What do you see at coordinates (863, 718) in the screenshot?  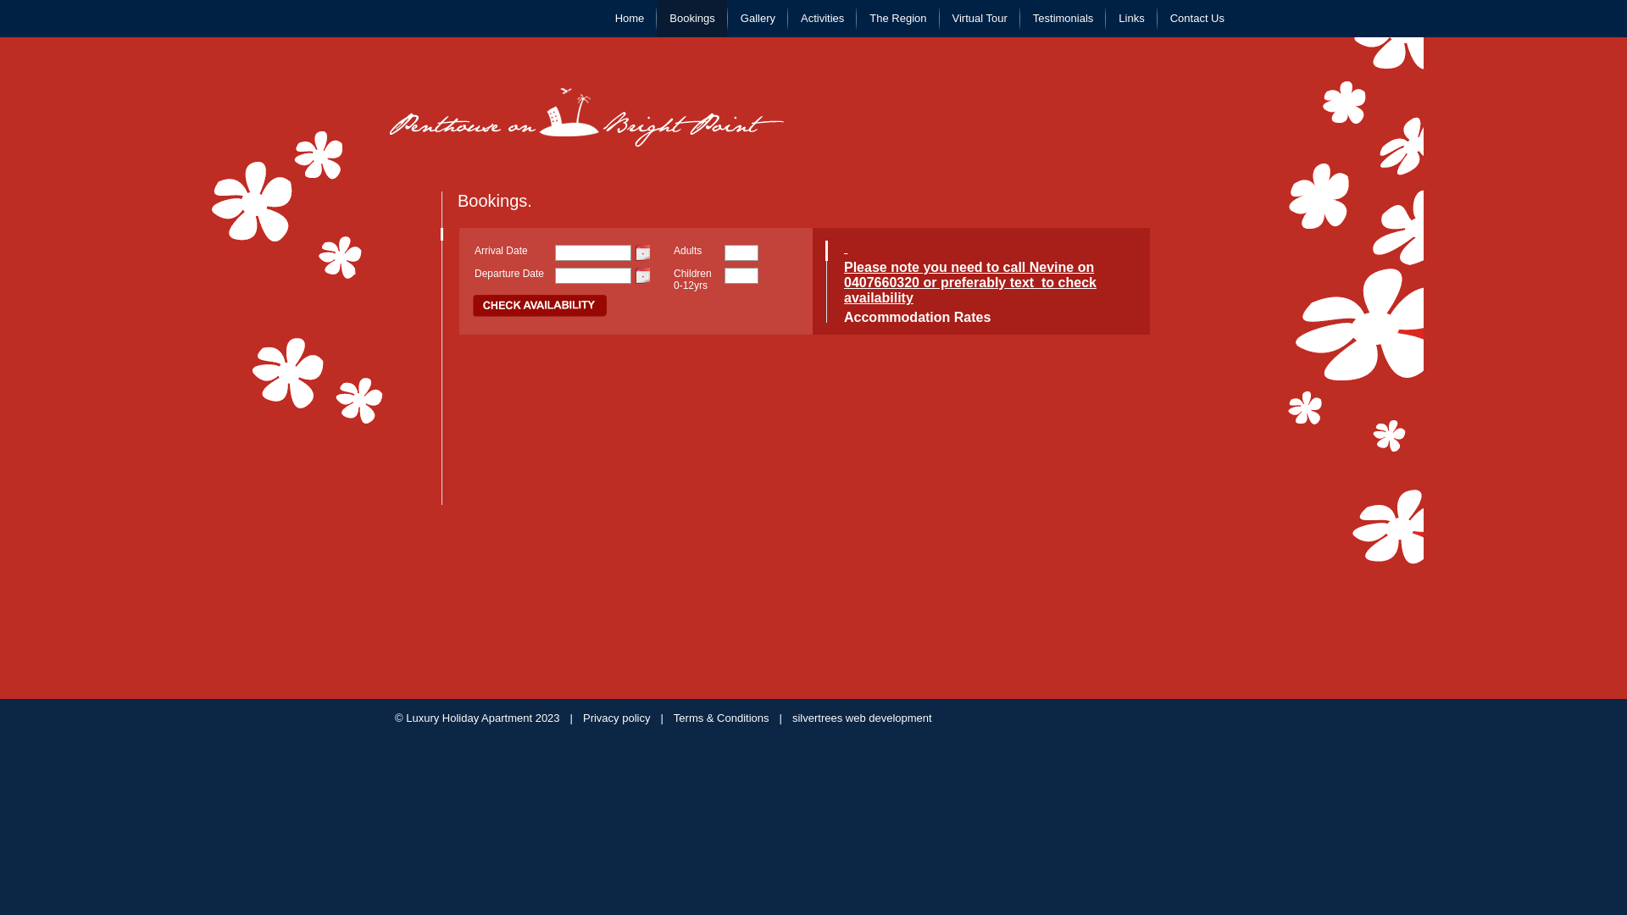 I see `silvertrees web development` at bounding box center [863, 718].